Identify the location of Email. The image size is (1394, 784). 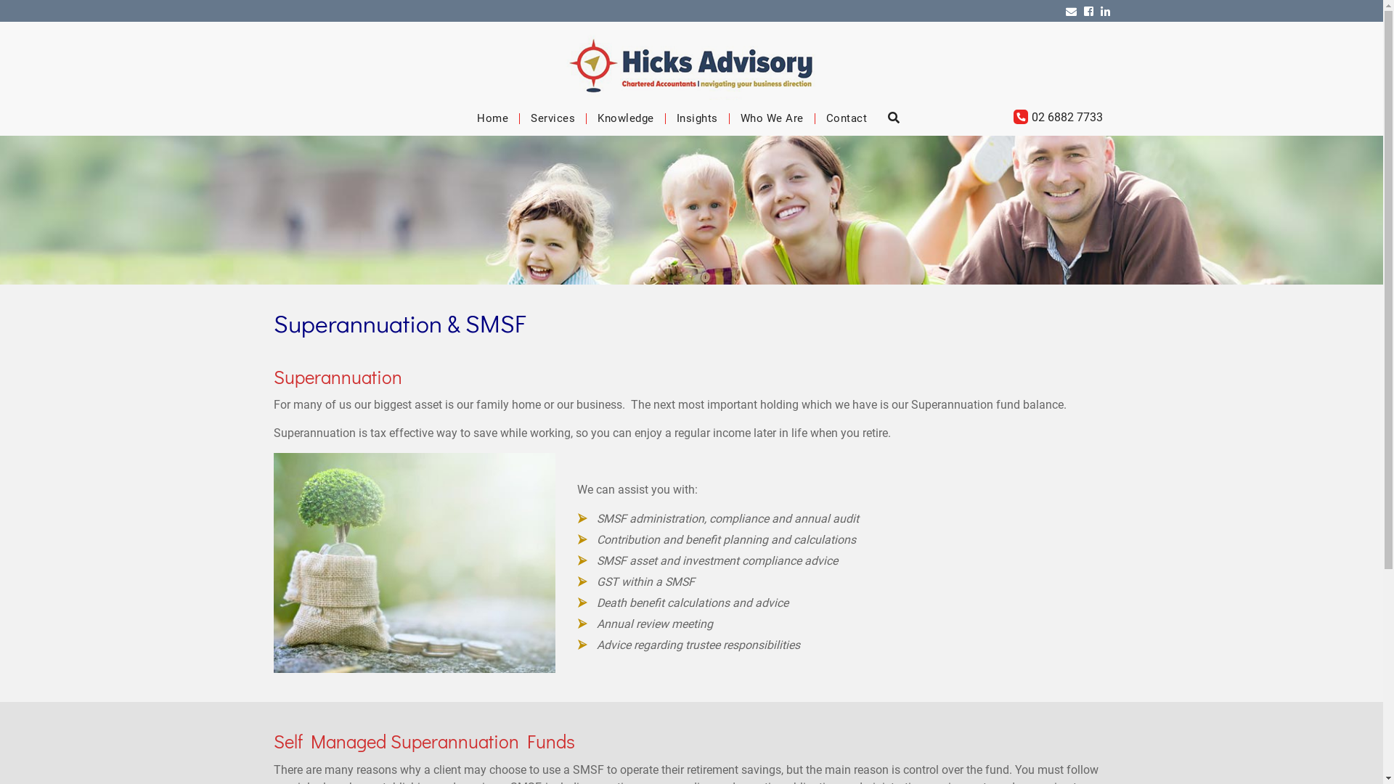
(1072, 11).